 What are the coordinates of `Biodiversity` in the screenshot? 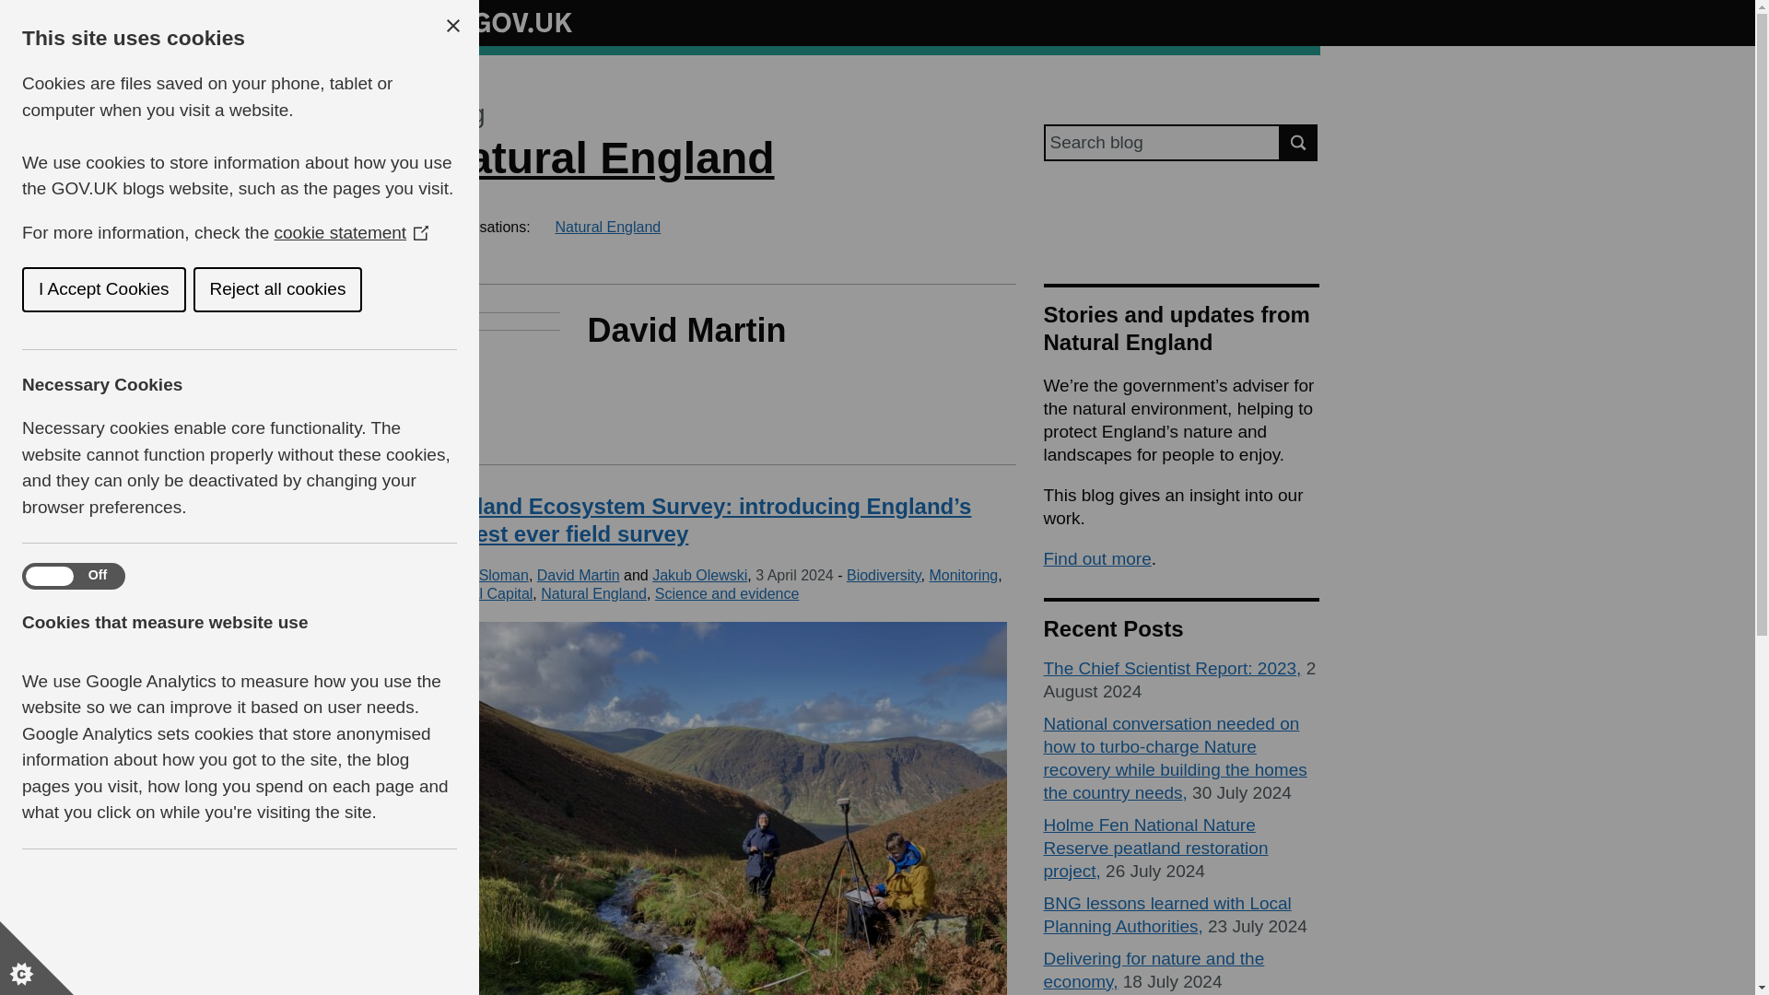 It's located at (884, 575).